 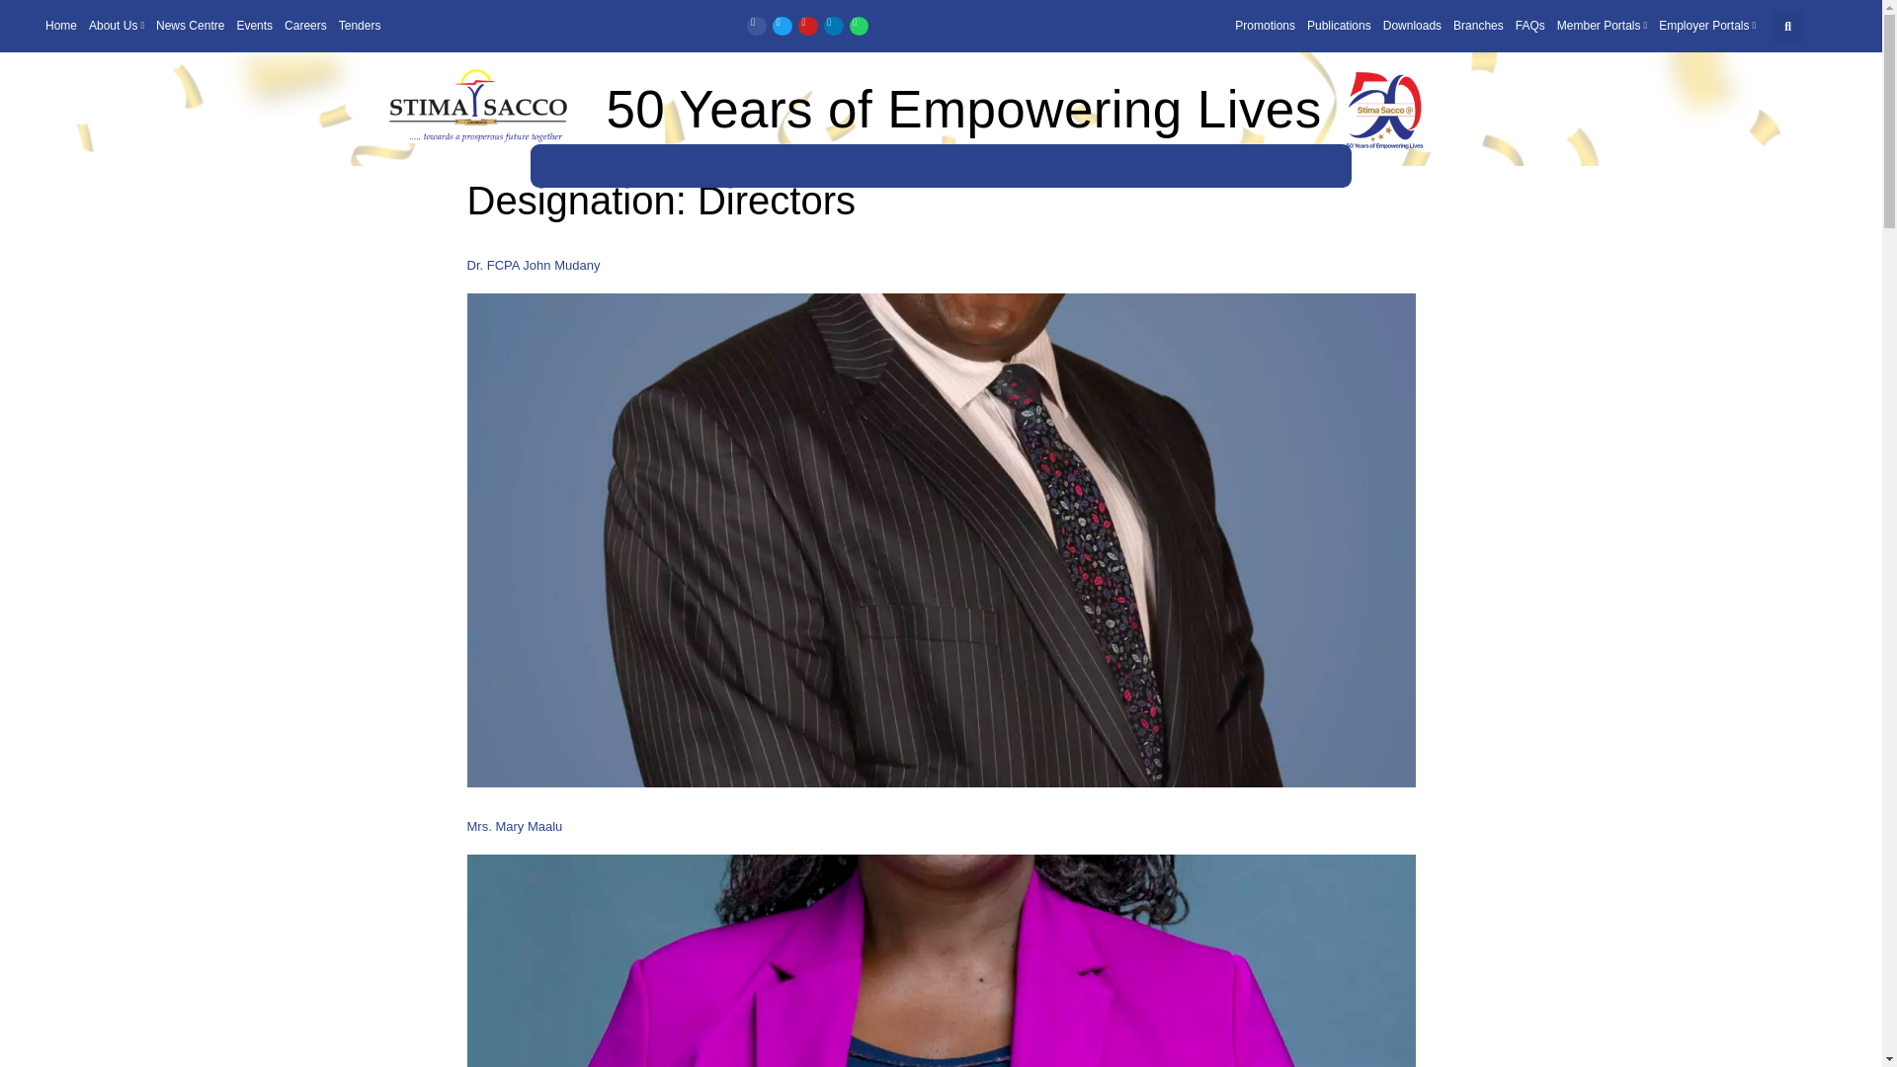 What do you see at coordinates (1530, 26) in the screenshot?
I see `FAQs` at bounding box center [1530, 26].